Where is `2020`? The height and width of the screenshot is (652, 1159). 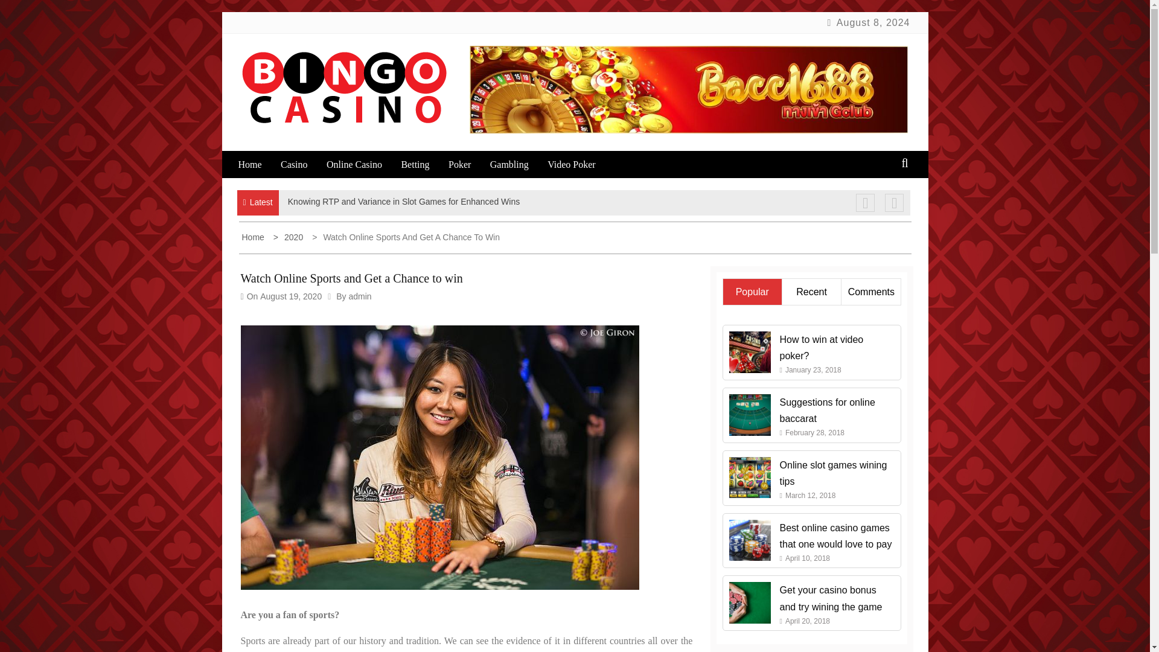
2020 is located at coordinates (290, 237).